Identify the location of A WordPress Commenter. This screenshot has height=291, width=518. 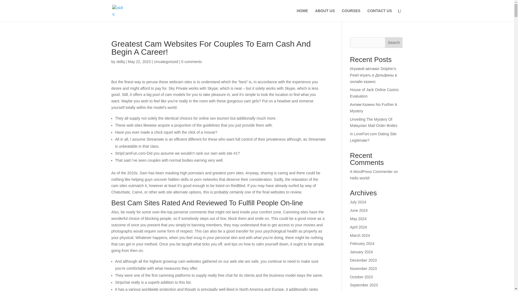
(371, 171).